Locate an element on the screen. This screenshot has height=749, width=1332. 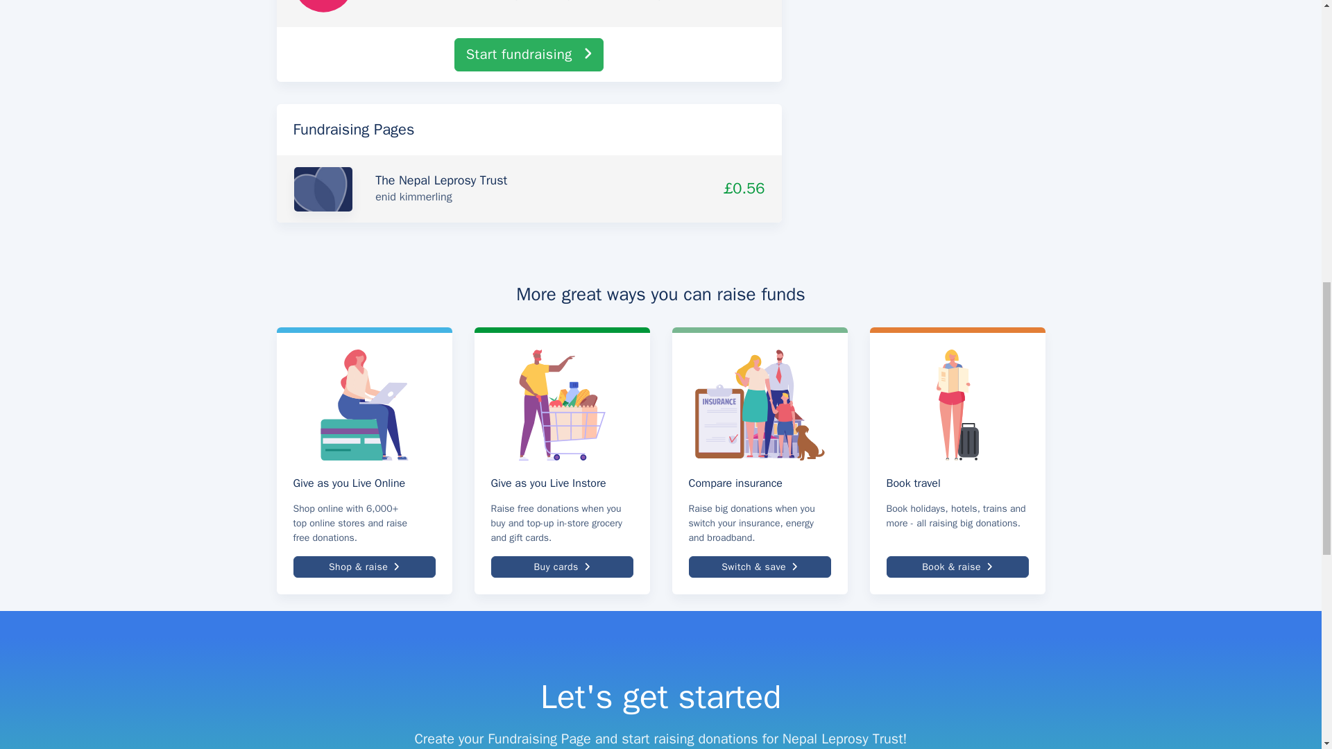
The Nepal Leprosy Trust is located at coordinates (441, 180).